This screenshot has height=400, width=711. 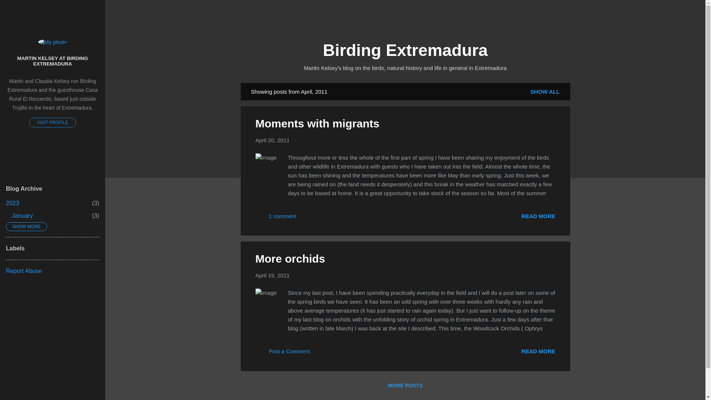 What do you see at coordinates (53, 122) in the screenshot?
I see `VISIT PROFILE` at bounding box center [53, 122].